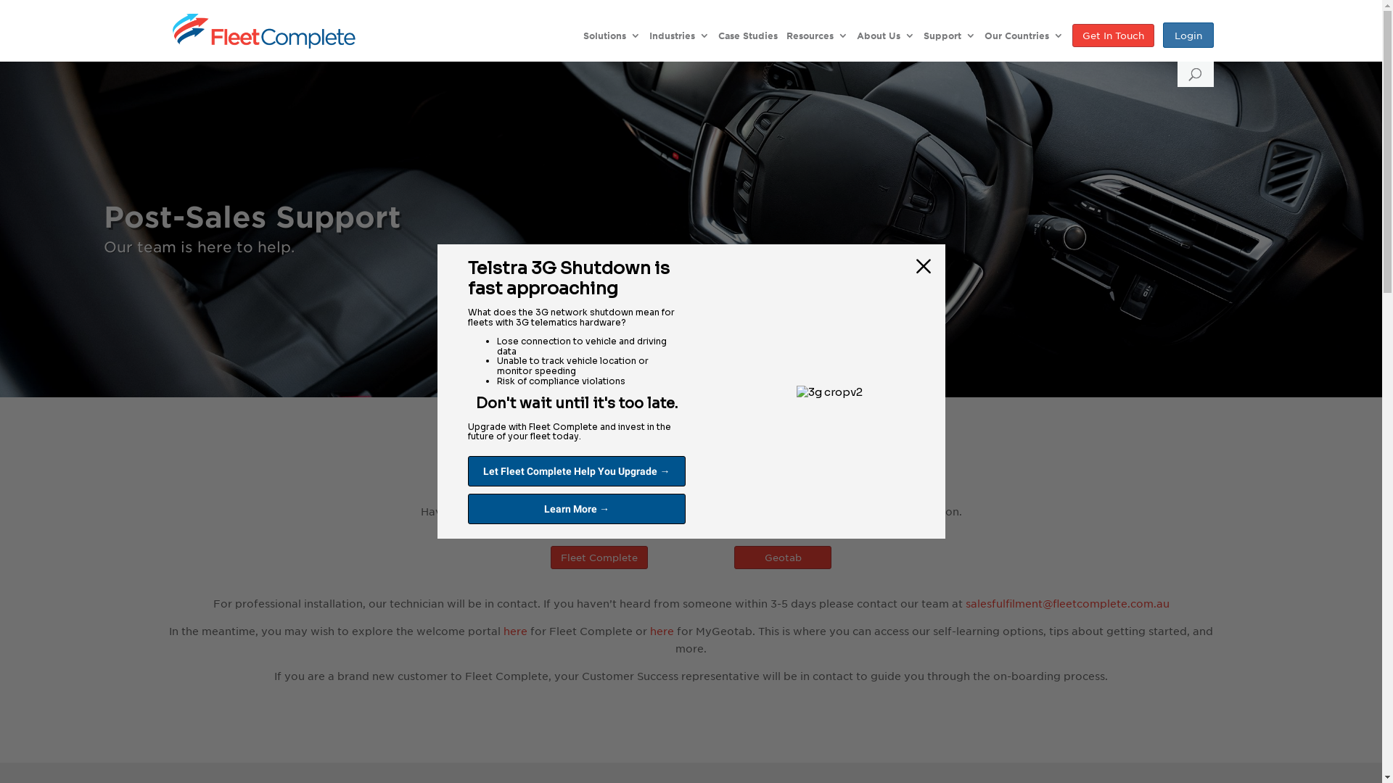  I want to click on here, so click(515, 631).